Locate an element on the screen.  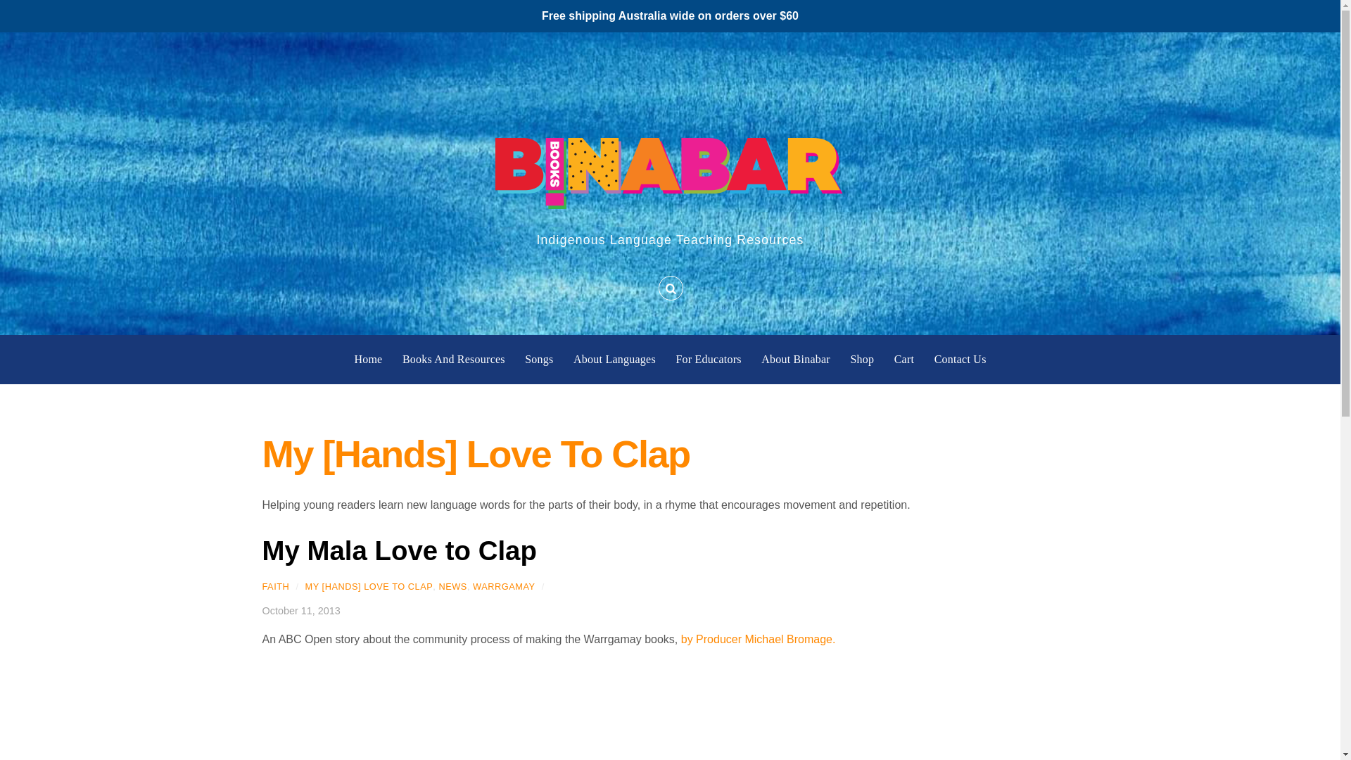
NEWS is located at coordinates (452, 587).